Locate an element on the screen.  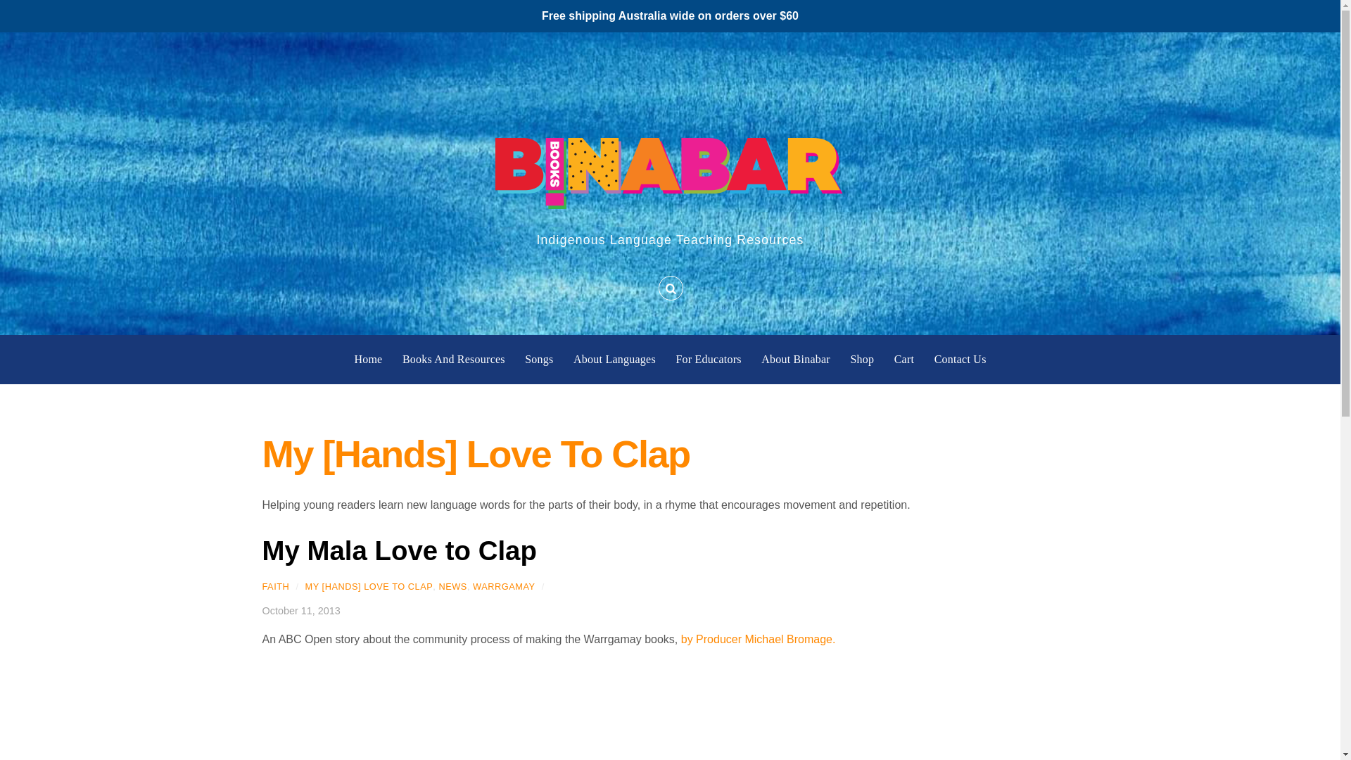
NEWS is located at coordinates (452, 587).